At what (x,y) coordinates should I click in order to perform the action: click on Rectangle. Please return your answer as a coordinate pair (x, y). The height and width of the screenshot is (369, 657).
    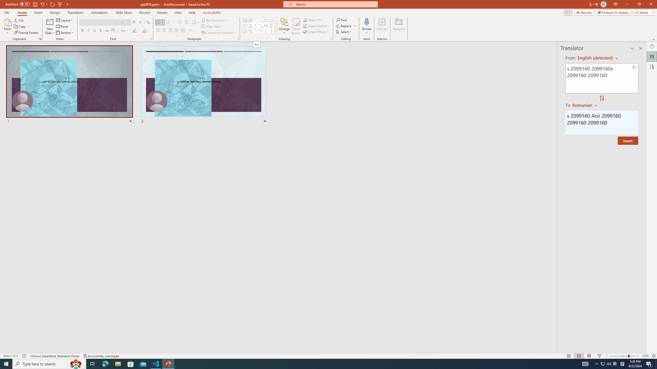
    Looking at the image, I should click on (266, 20).